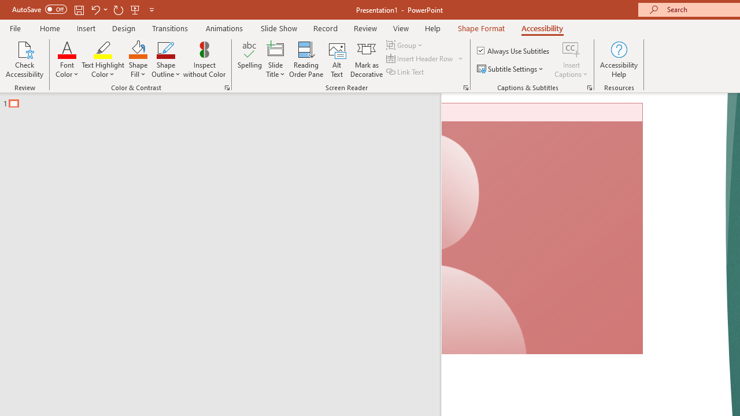  Describe the element at coordinates (526, 49) in the screenshot. I see `New Tab` at that location.